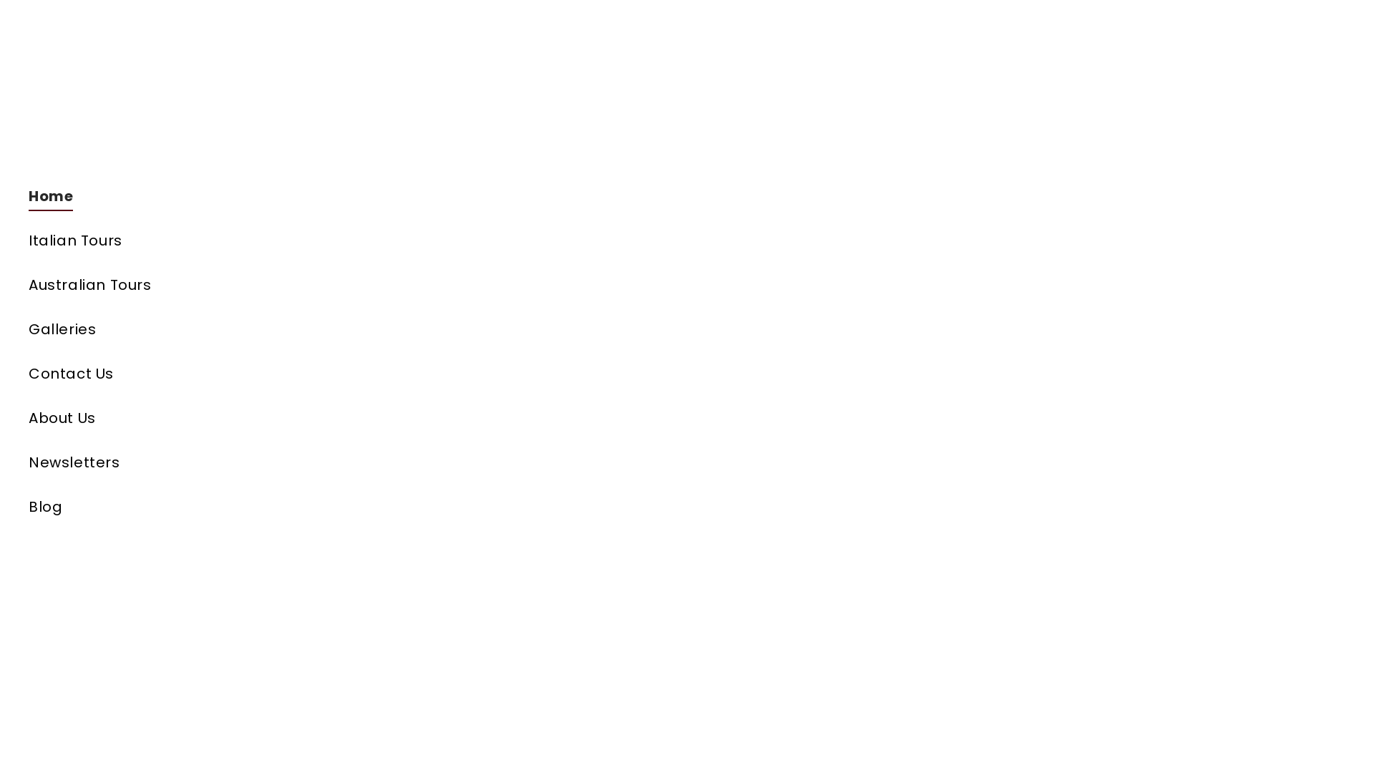  What do you see at coordinates (336, 240) in the screenshot?
I see `Italian Tours` at bounding box center [336, 240].